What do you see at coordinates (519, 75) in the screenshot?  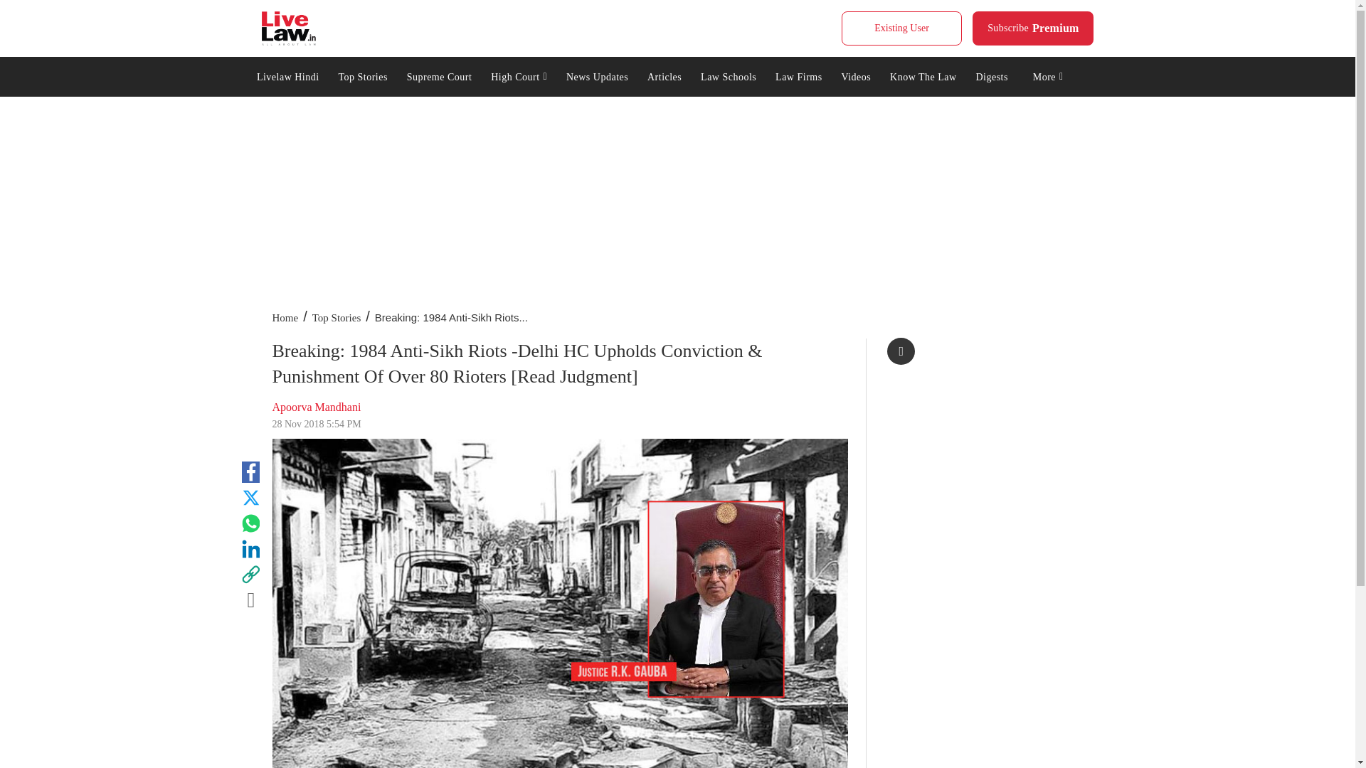 I see `High Court` at bounding box center [519, 75].